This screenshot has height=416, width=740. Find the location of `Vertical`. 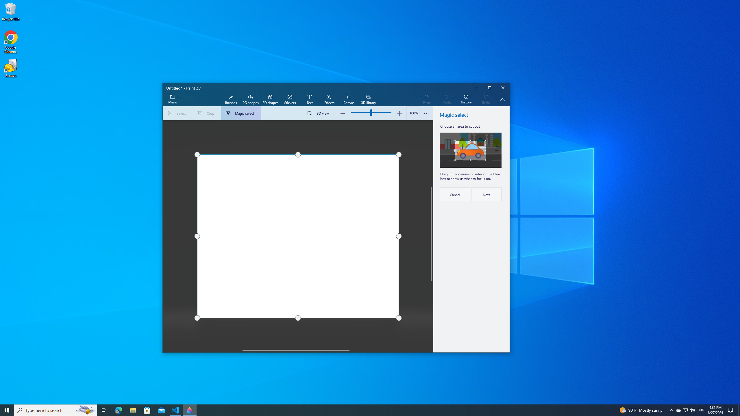

Vertical is located at coordinates (431, 234).